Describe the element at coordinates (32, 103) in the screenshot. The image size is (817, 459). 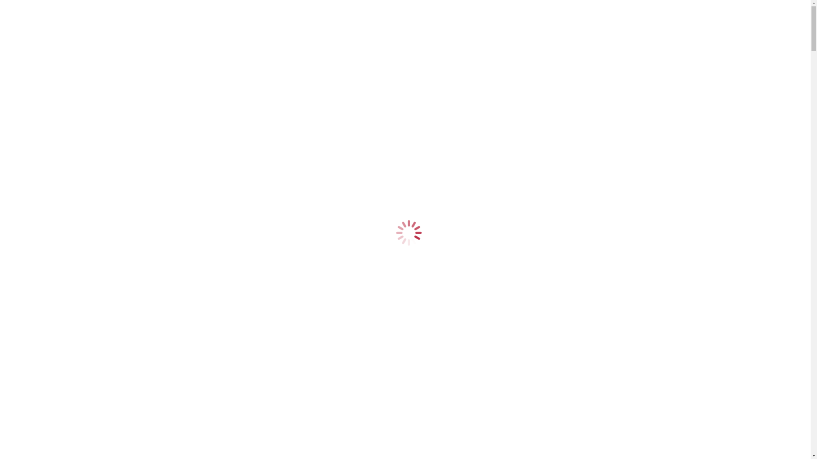
I see `Services` at that location.